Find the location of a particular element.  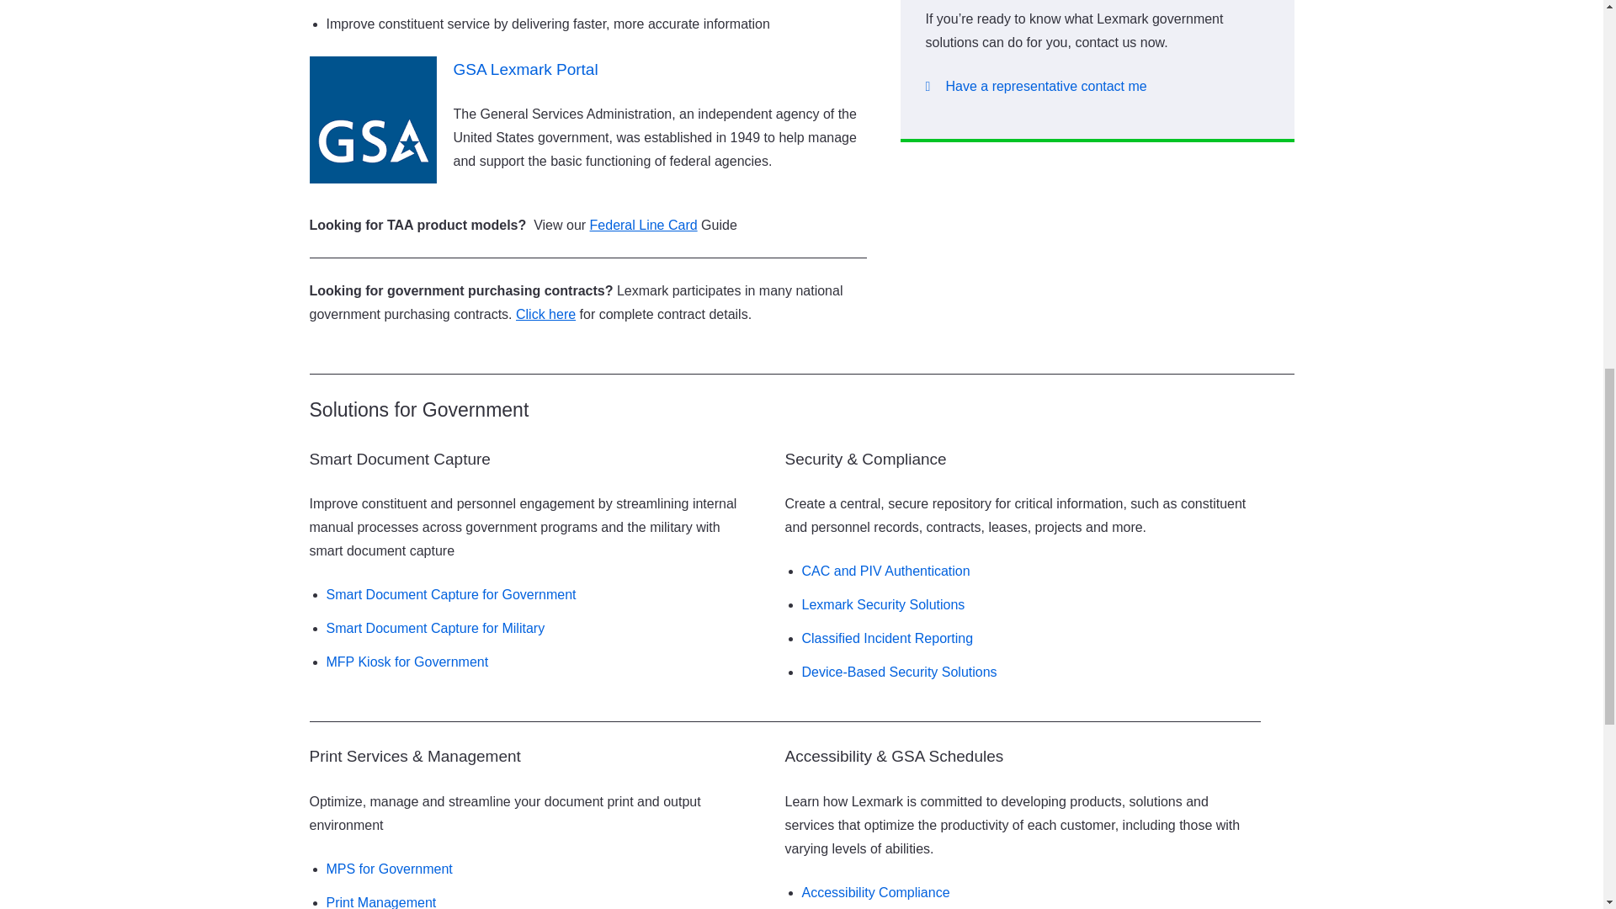

GSA Lexmark Portal is located at coordinates (525, 69).